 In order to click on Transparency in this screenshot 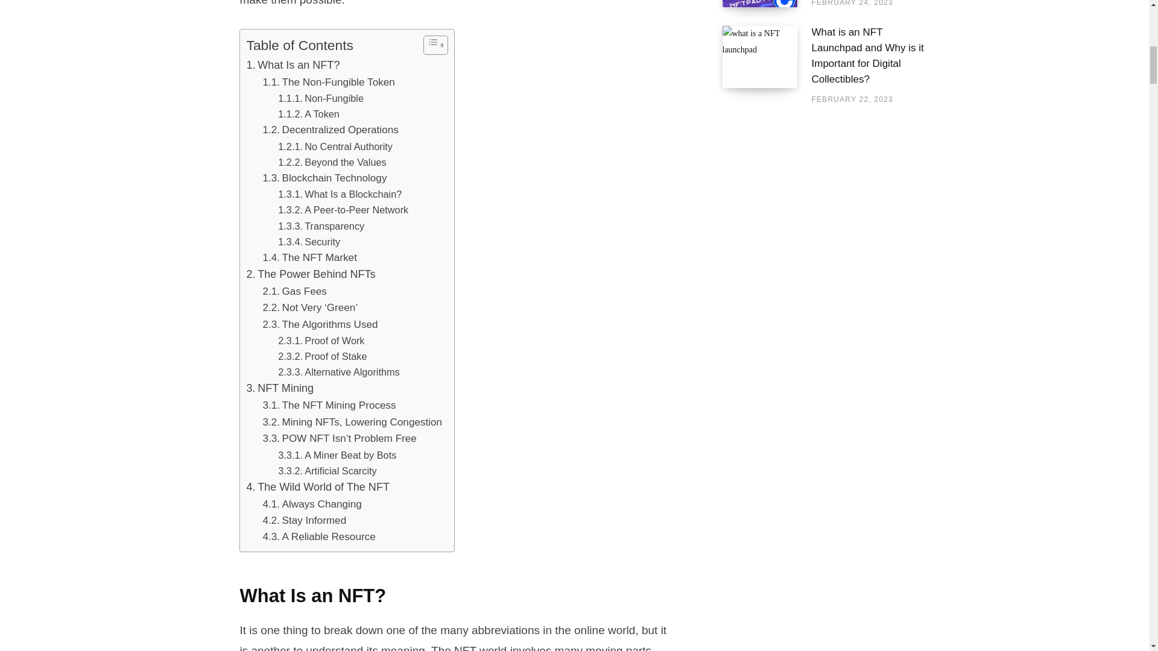, I will do `click(321, 225)`.